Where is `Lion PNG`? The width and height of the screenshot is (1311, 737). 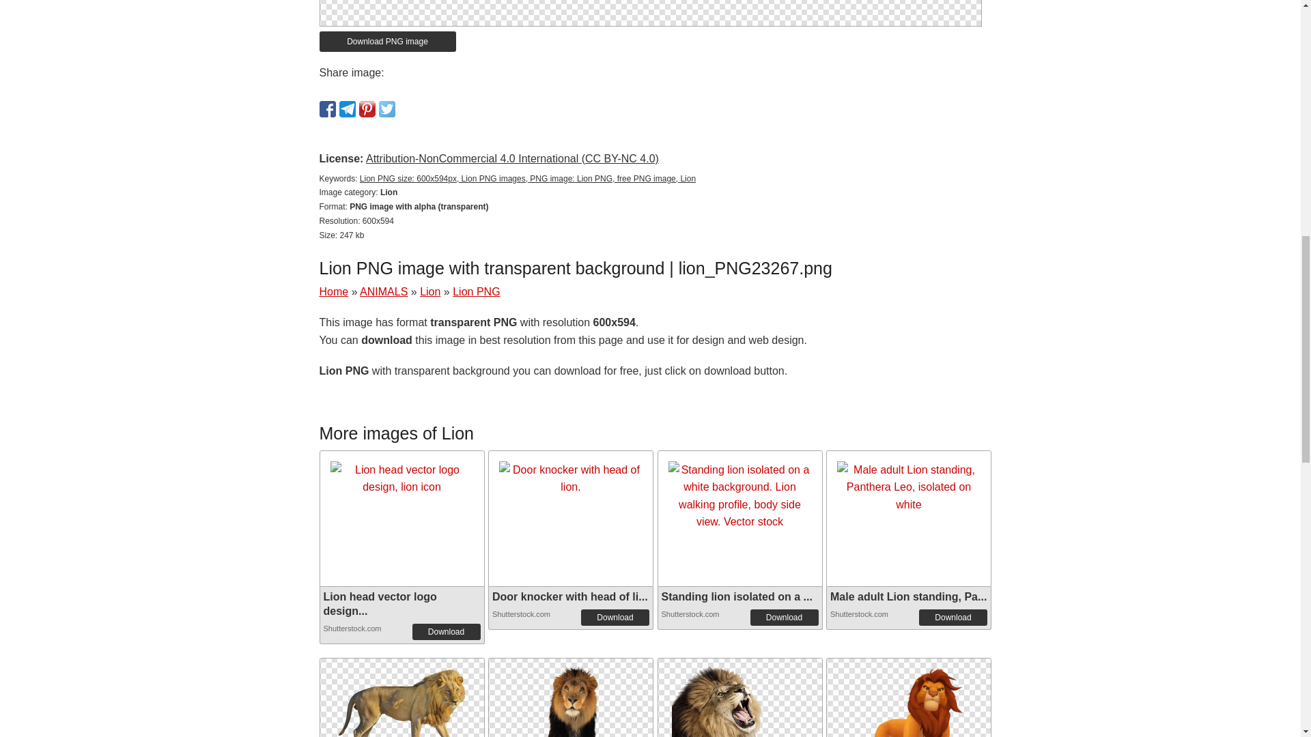
Lion PNG is located at coordinates (740, 697).